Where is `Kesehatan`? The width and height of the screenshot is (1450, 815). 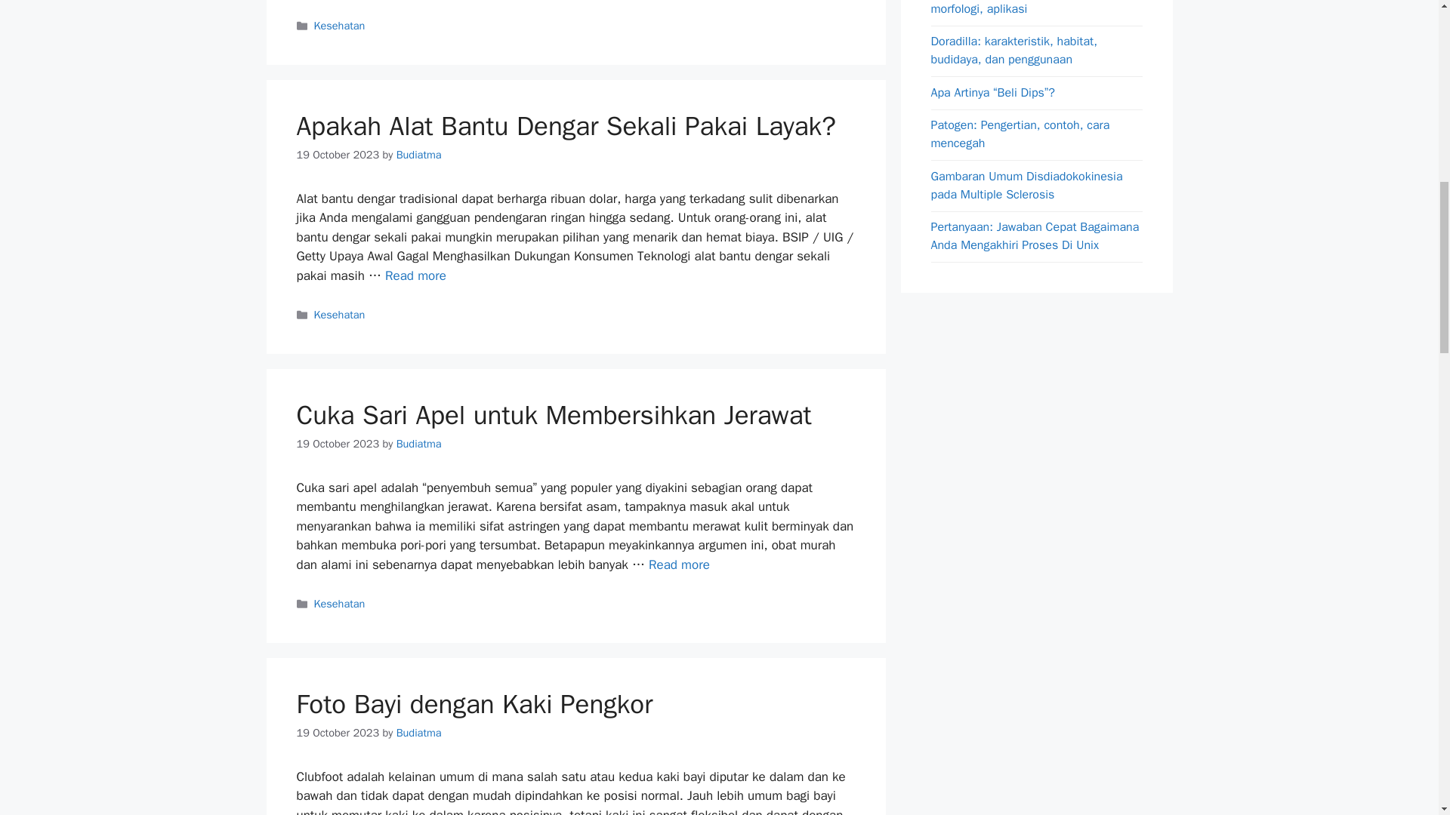 Kesehatan is located at coordinates (340, 26).